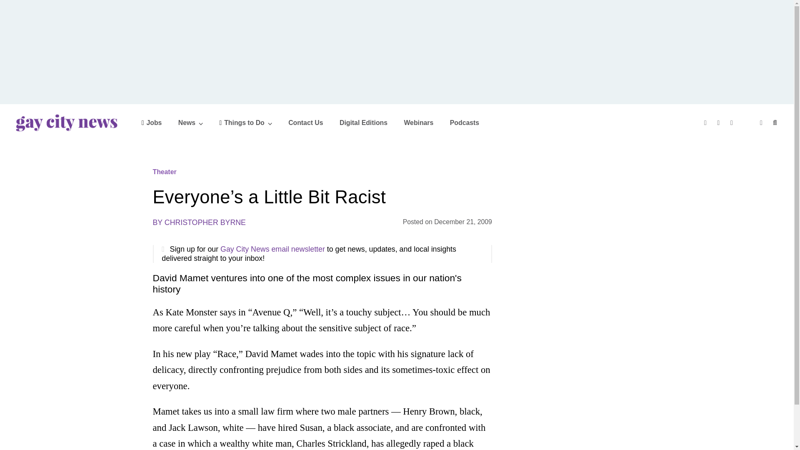  What do you see at coordinates (245, 122) in the screenshot?
I see `Things to Do` at bounding box center [245, 122].